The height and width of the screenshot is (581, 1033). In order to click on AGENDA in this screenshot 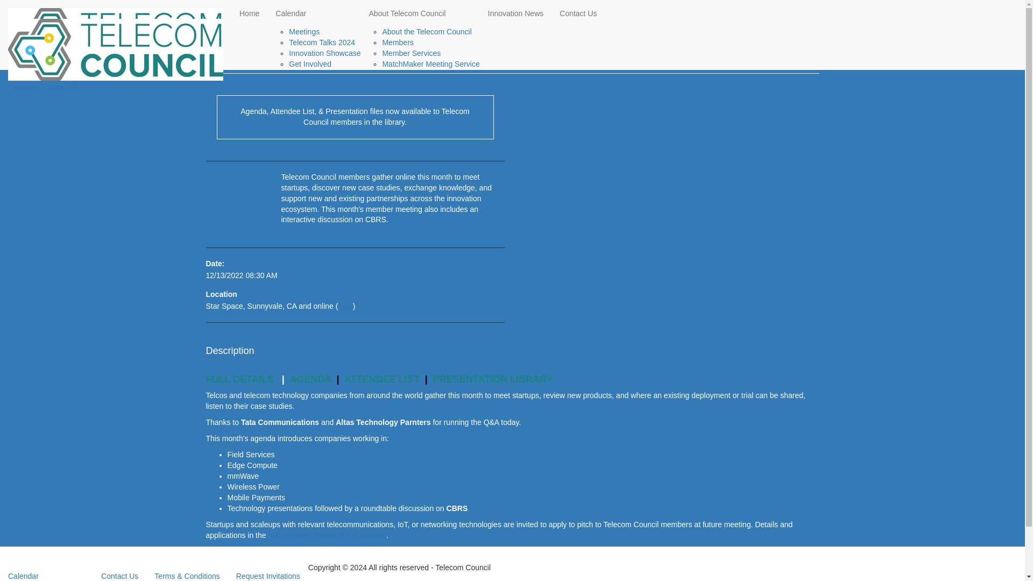, I will do `click(310, 379)`.